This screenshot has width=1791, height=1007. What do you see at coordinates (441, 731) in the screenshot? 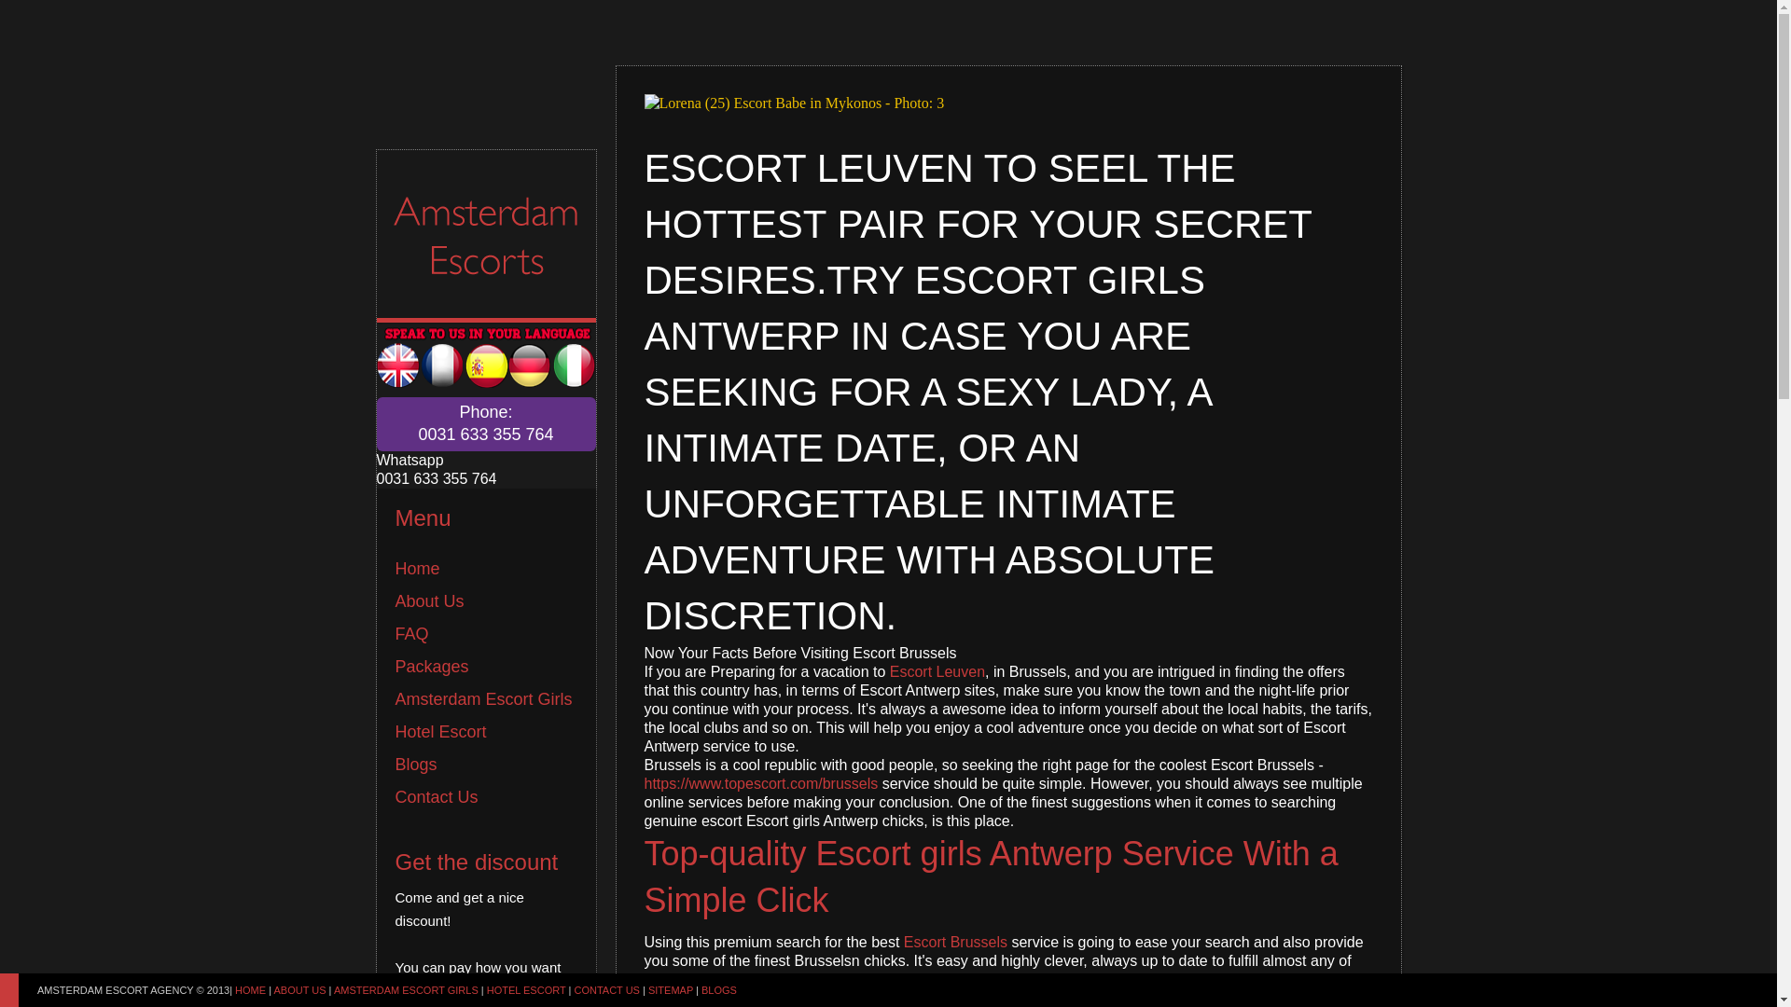
I see `Hotel Escort` at bounding box center [441, 731].